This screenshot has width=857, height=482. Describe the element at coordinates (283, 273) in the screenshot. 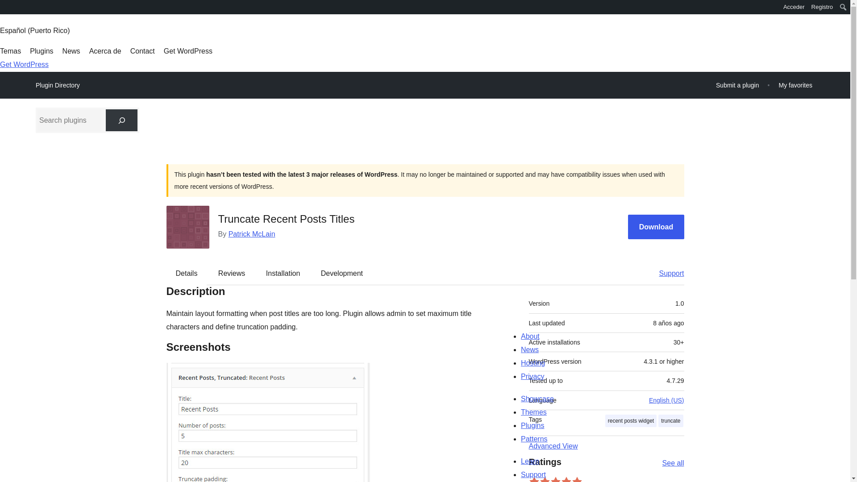

I see `Installation` at that location.